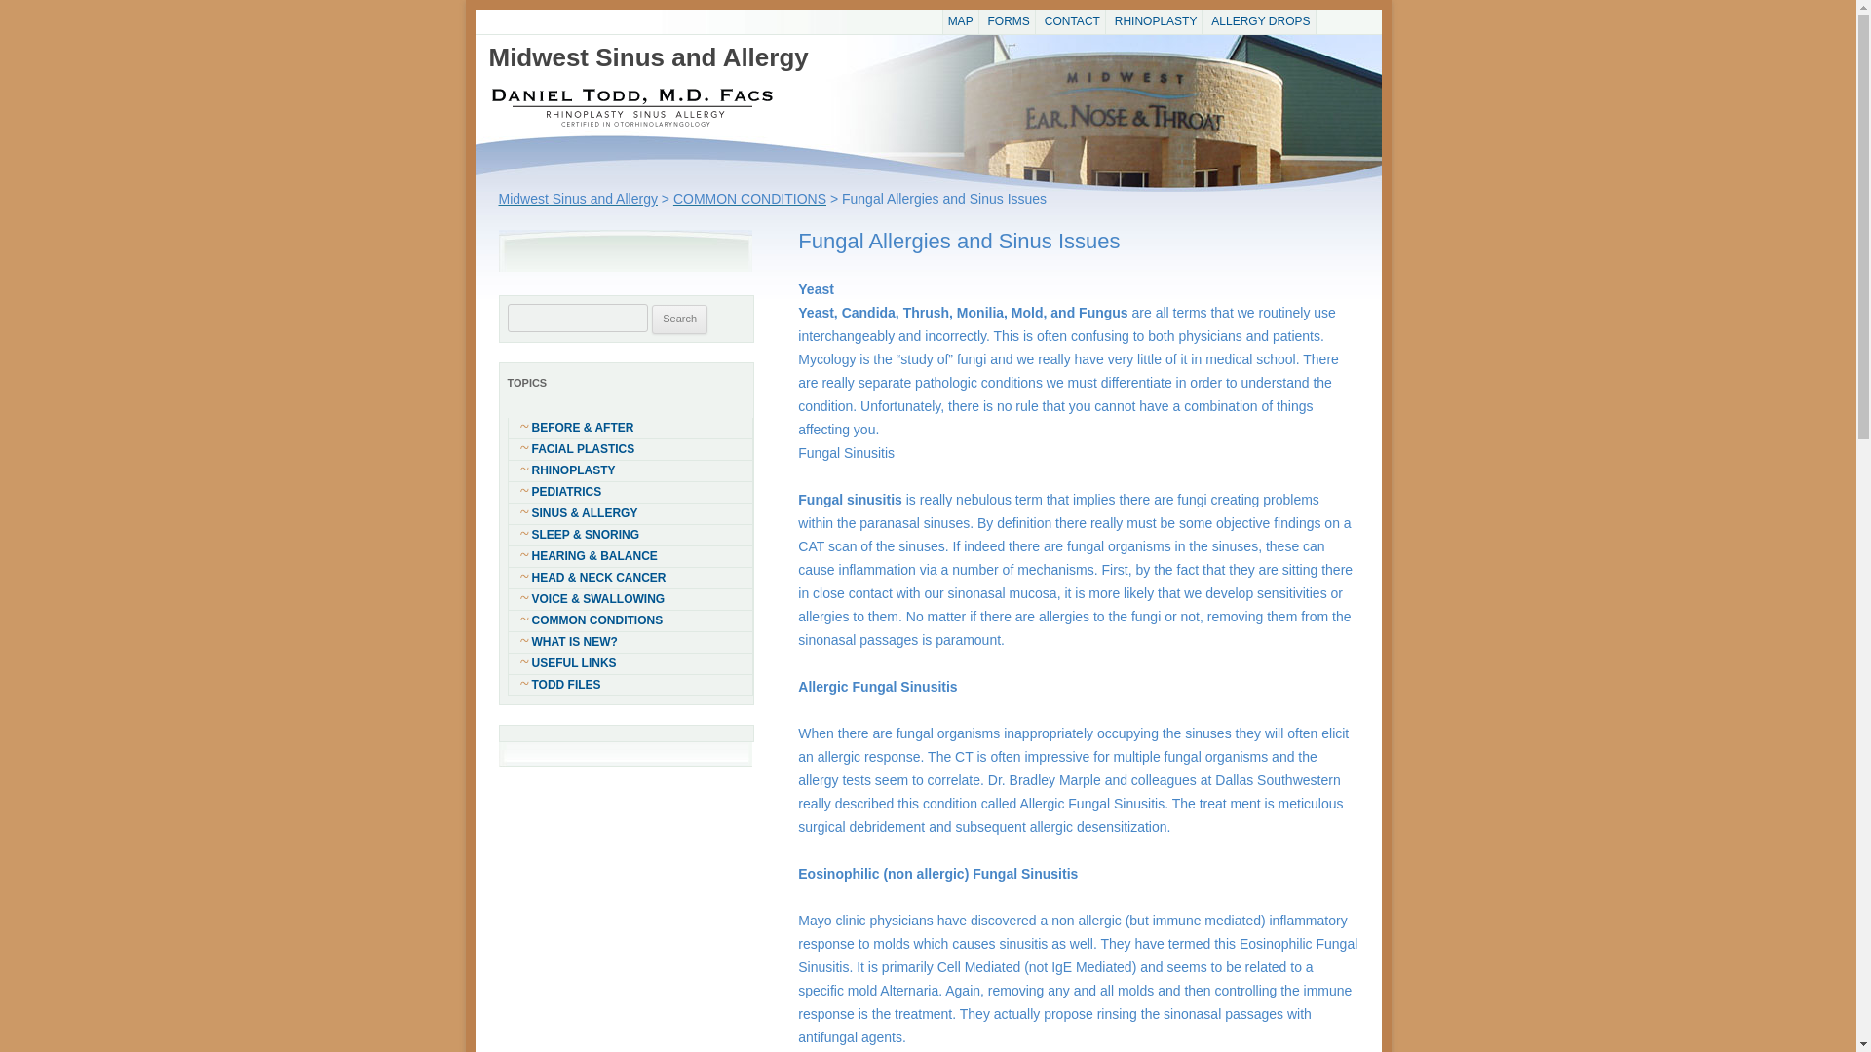 This screenshot has height=1052, width=1871. What do you see at coordinates (579, 198) in the screenshot?
I see `Go to Midwest Sinus and Allergy.` at bounding box center [579, 198].